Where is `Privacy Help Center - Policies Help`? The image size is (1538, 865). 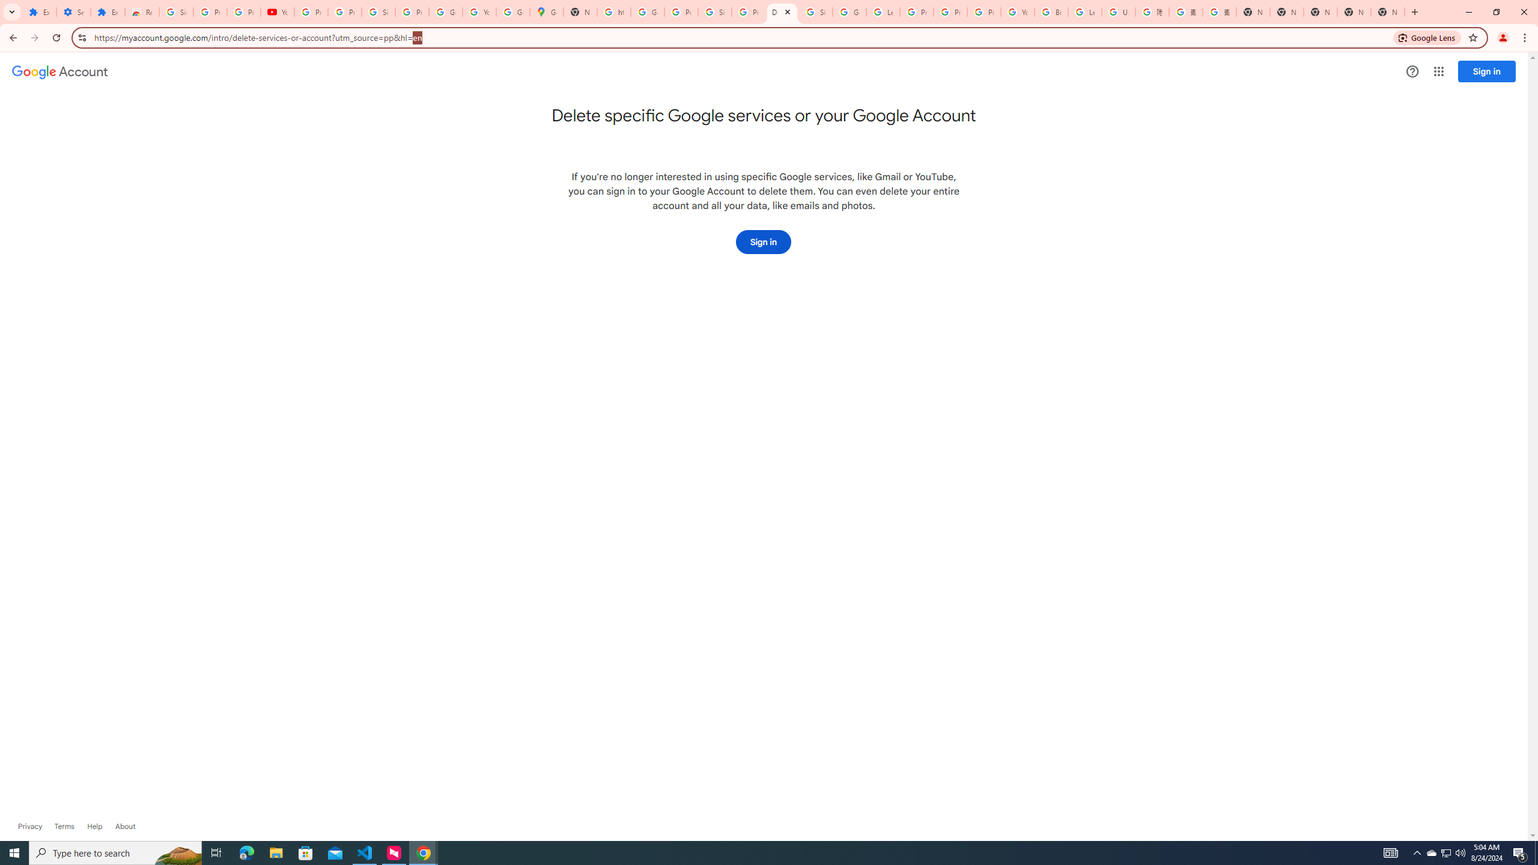
Privacy Help Center - Policies Help is located at coordinates (950, 12).